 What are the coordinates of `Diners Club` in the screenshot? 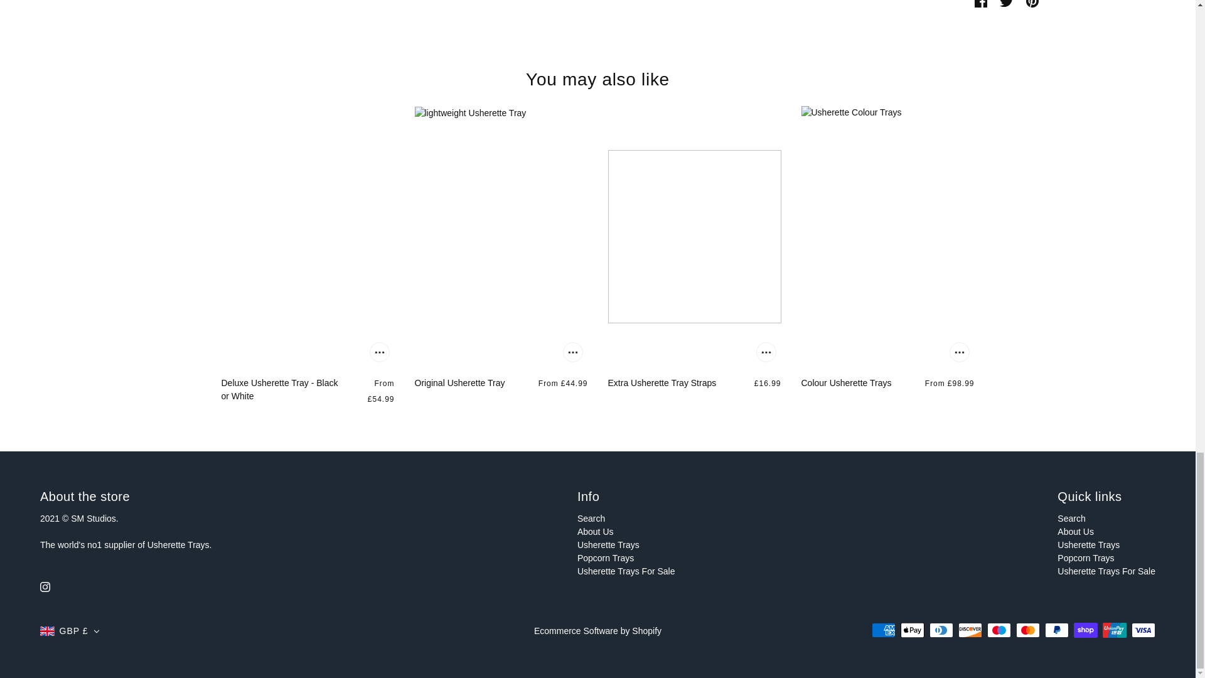 It's located at (941, 630).